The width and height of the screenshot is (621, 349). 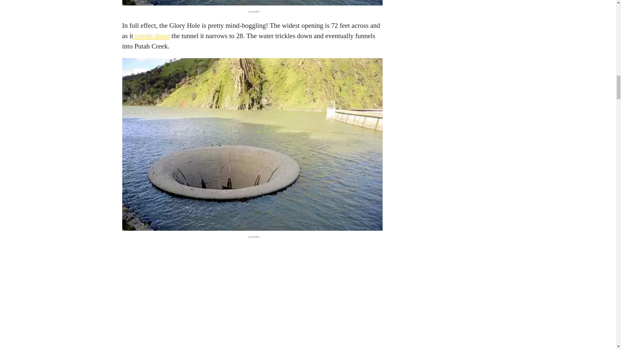 I want to click on travels down, so click(x=151, y=36).